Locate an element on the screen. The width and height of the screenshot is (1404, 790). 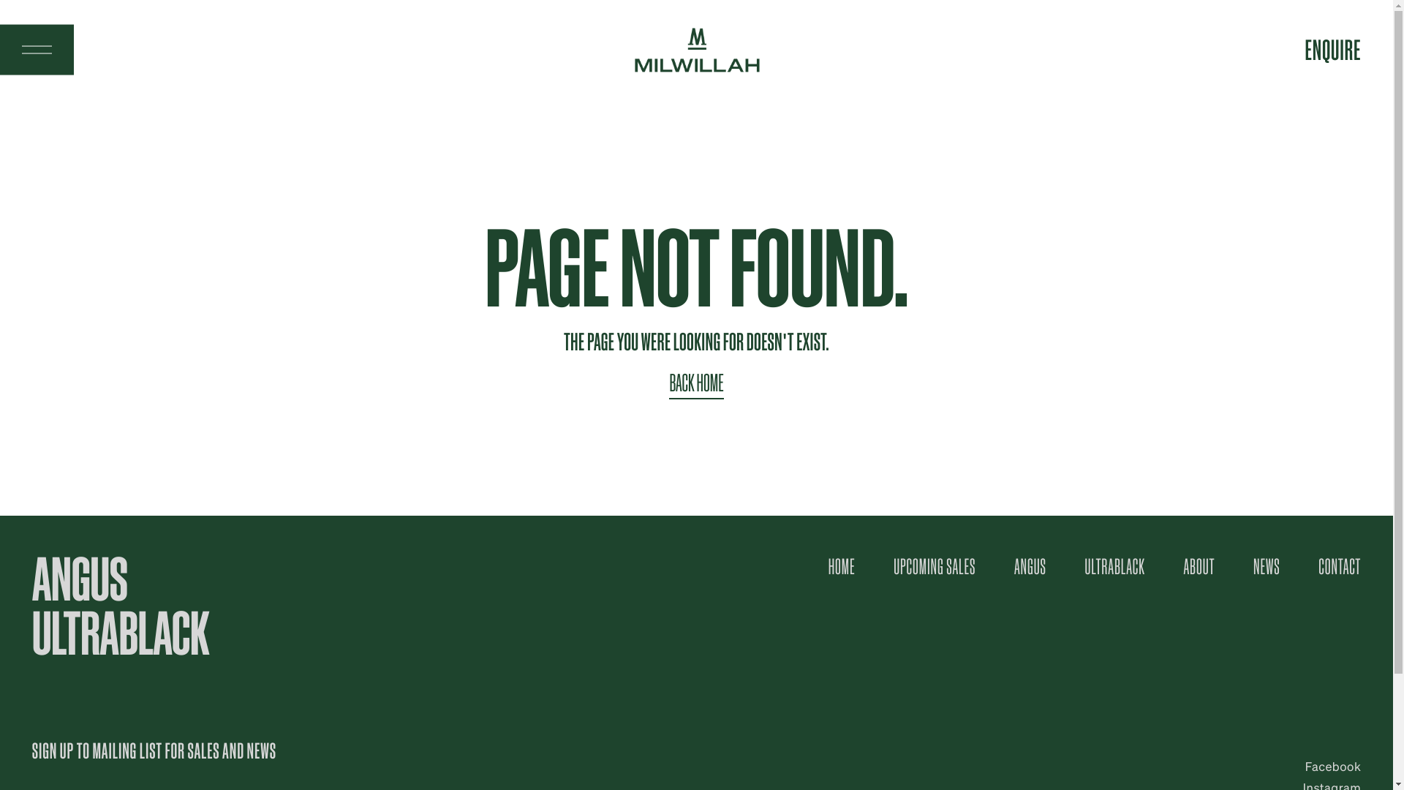
HOME is located at coordinates (842, 565).